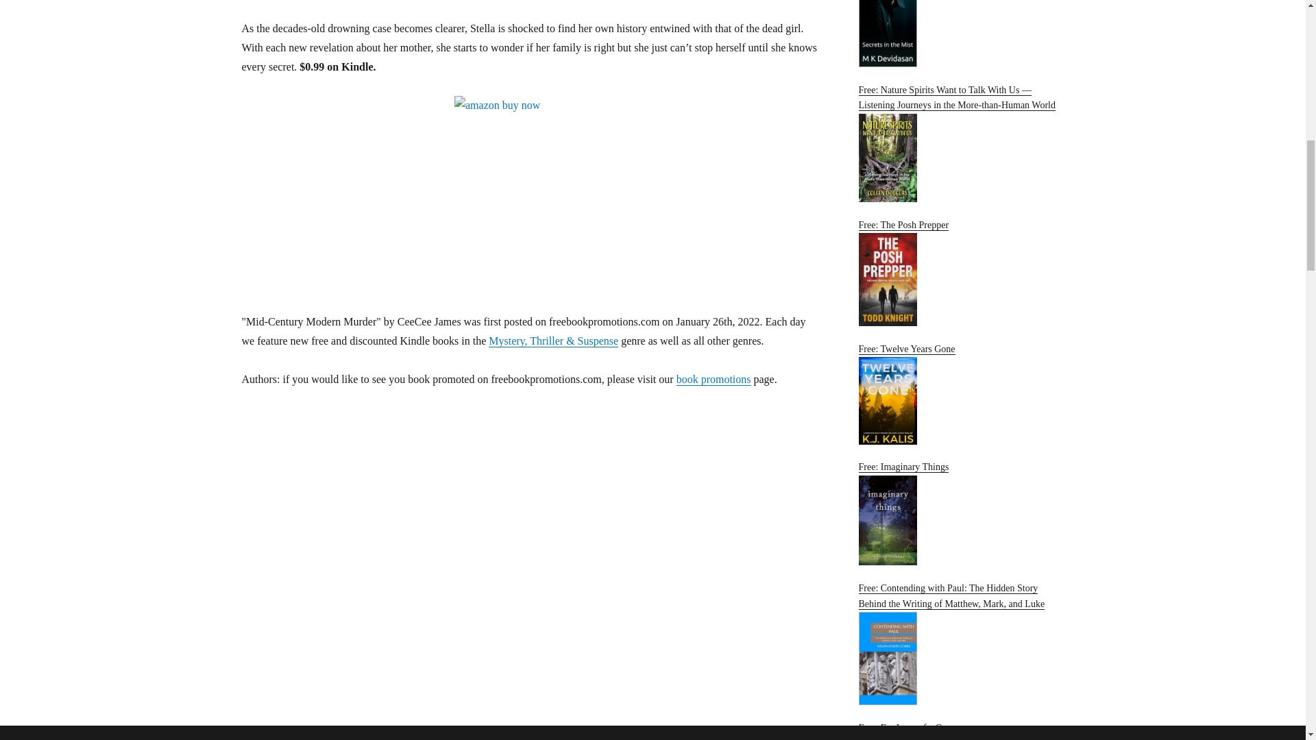  What do you see at coordinates (960, 395) in the screenshot?
I see `Free: Twelve Years Gone` at bounding box center [960, 395].